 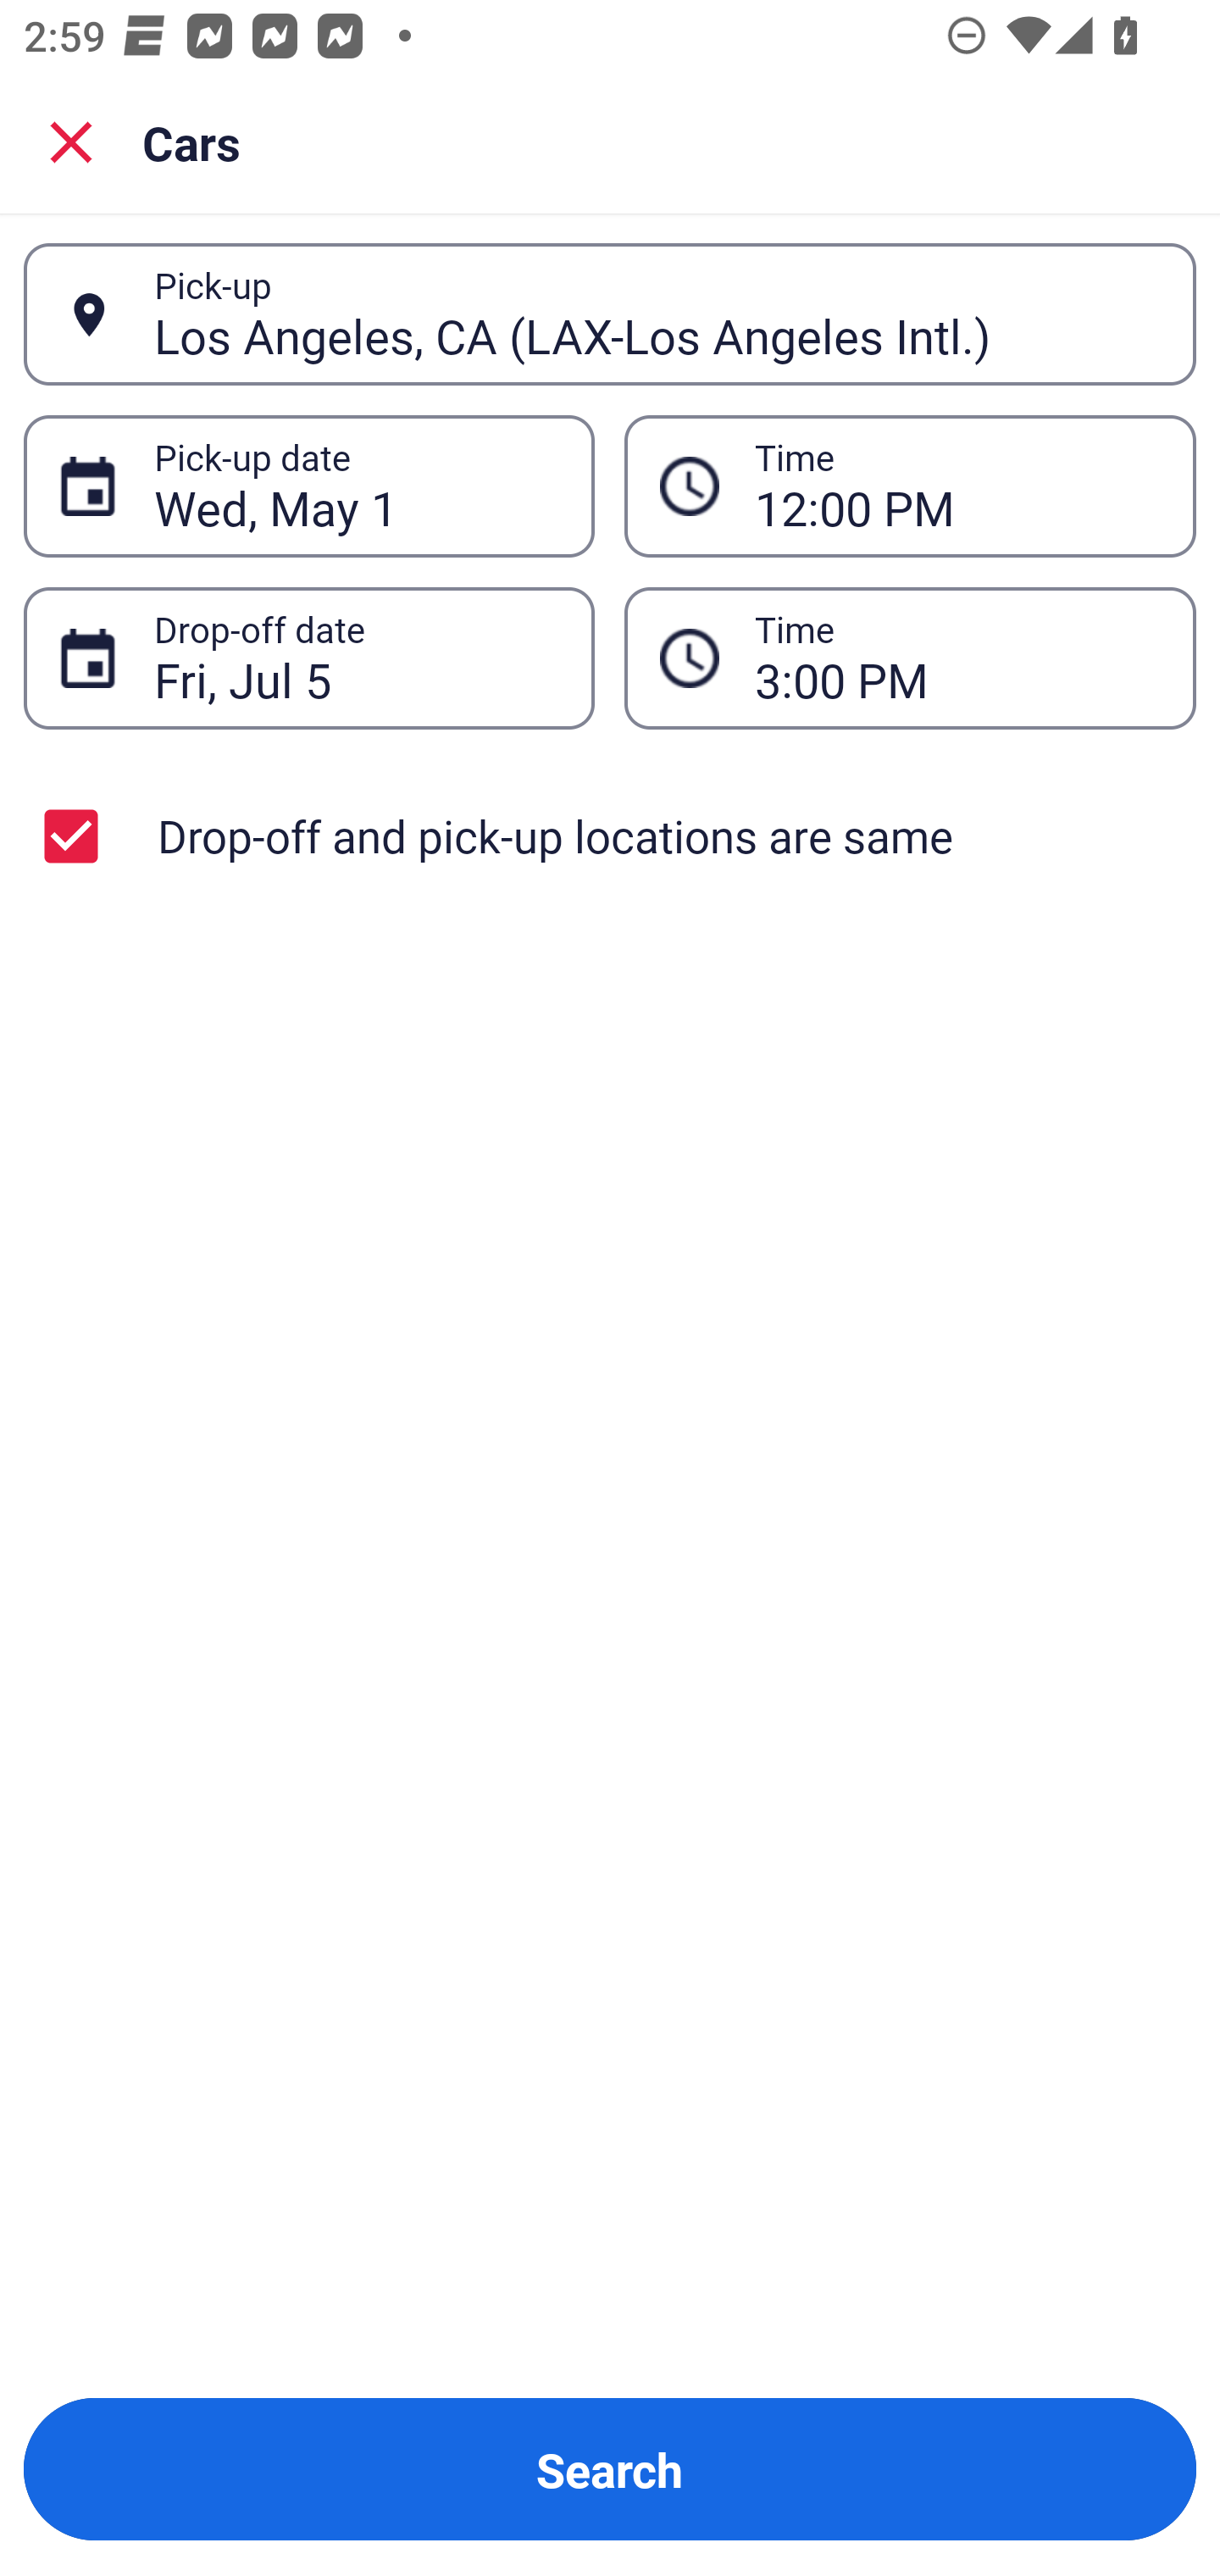 What do you see at coordinates (610, 2469) in the screenshot?
I see `Search Button Search` at bounding box center [610, 2469].